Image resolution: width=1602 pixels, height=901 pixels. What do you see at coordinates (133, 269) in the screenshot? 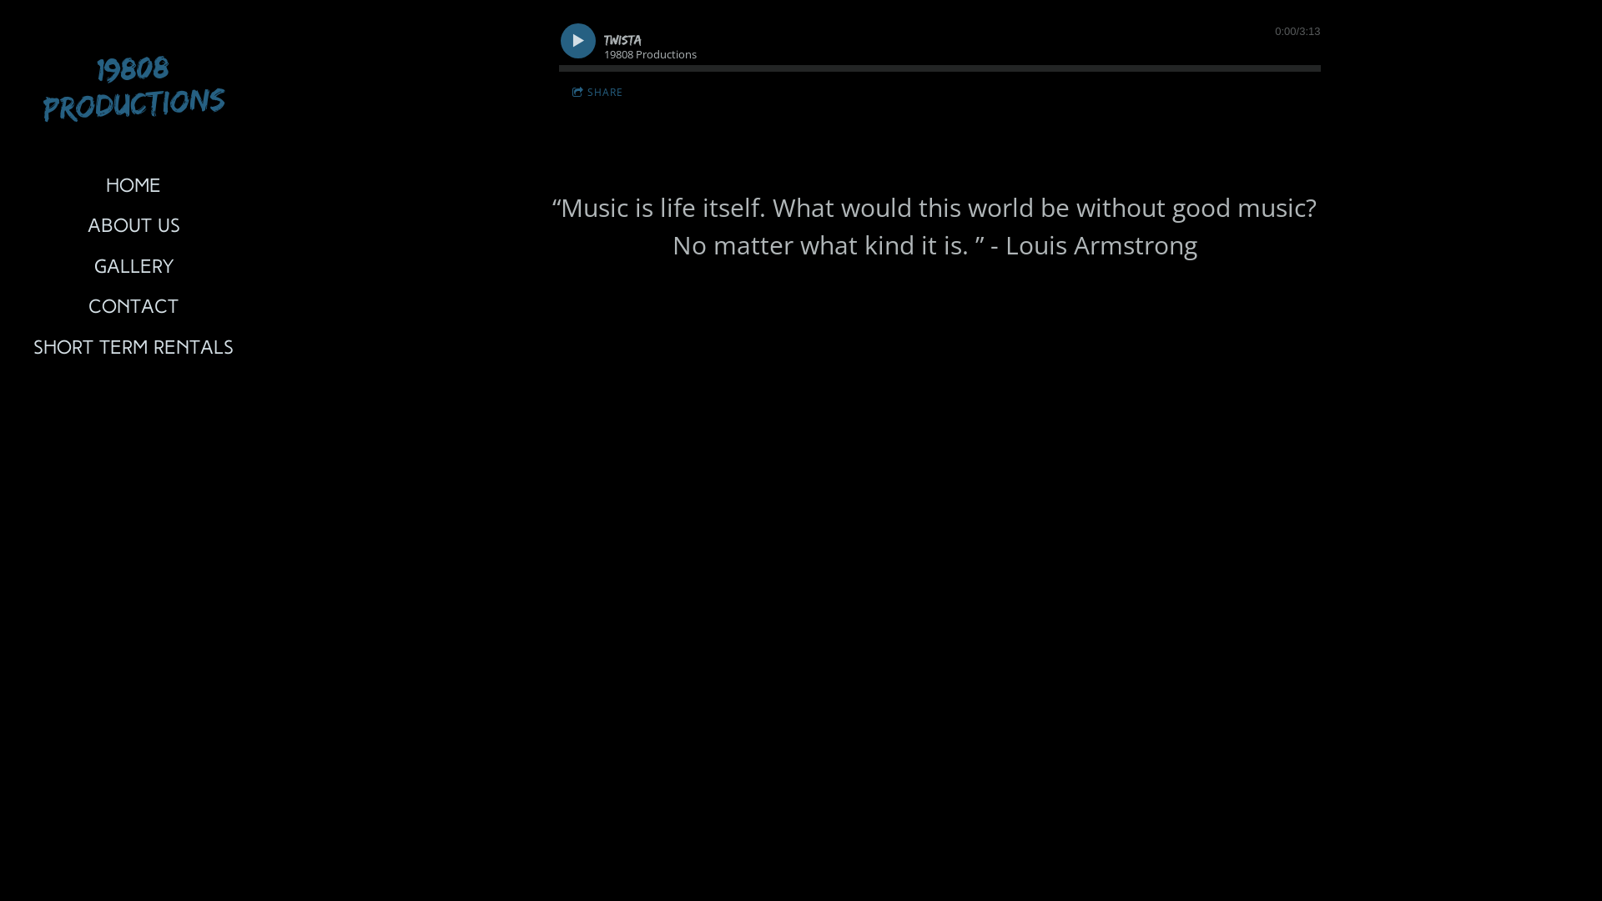
I see `GALLERY` at bounding box center [133, 269].